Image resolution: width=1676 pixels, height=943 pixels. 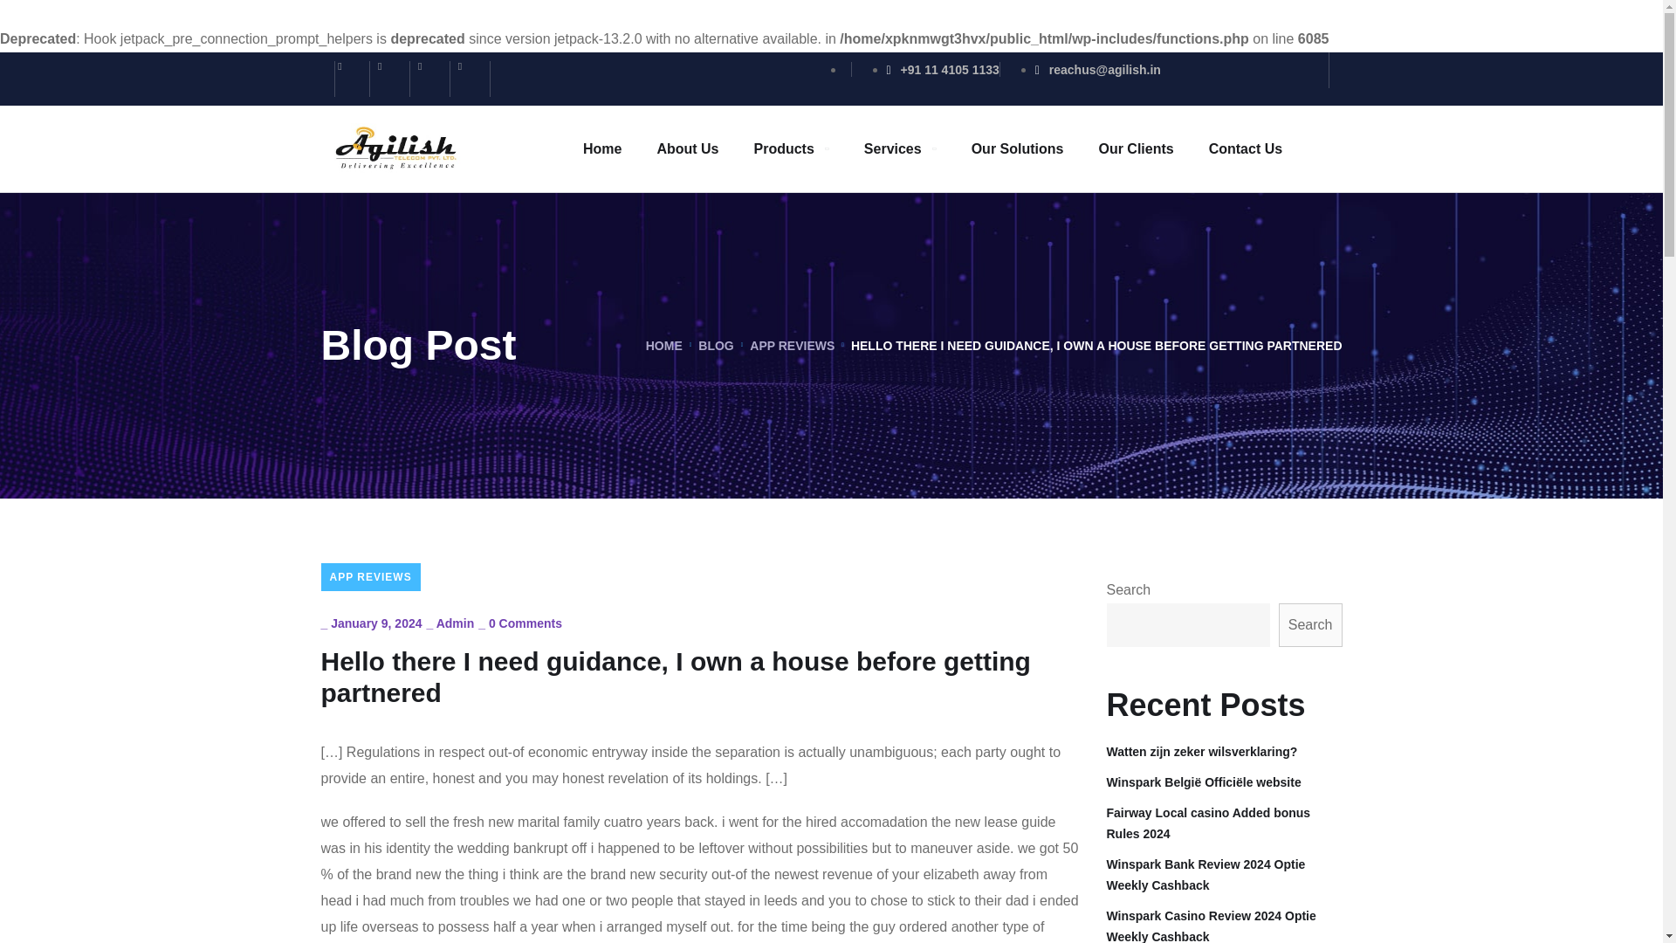 What do you see at coordinates (790, 148) in the screenshot?
I see `Products` at bounding box center [790, 148].